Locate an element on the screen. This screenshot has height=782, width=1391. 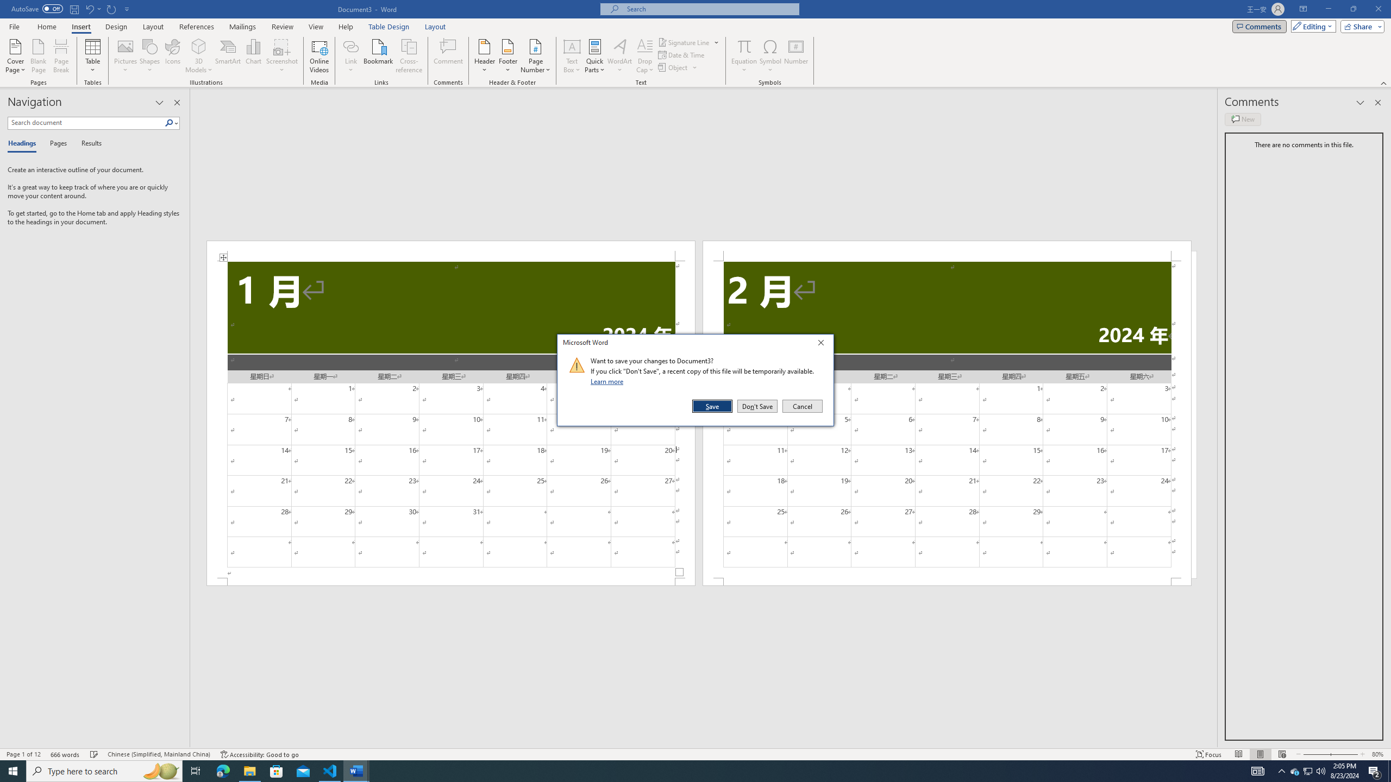
Chart... is located at coordinates (253, 56).